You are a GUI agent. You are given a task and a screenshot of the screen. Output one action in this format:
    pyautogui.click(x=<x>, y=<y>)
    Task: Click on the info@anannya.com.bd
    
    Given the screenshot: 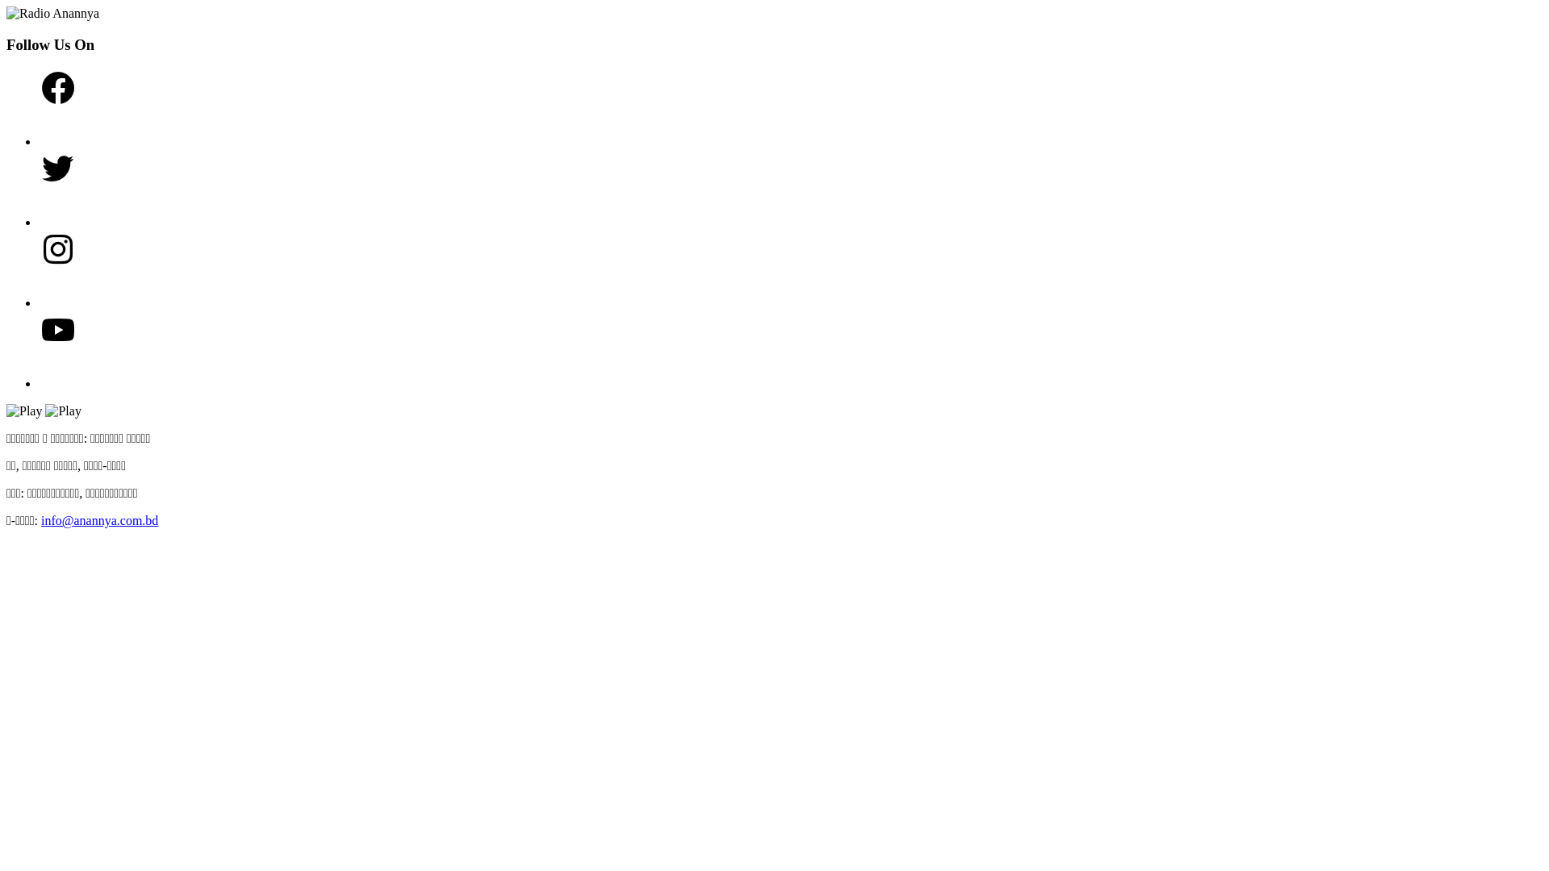 What is the action you would take?
    pyautogui.click(x=100, y=521)
    